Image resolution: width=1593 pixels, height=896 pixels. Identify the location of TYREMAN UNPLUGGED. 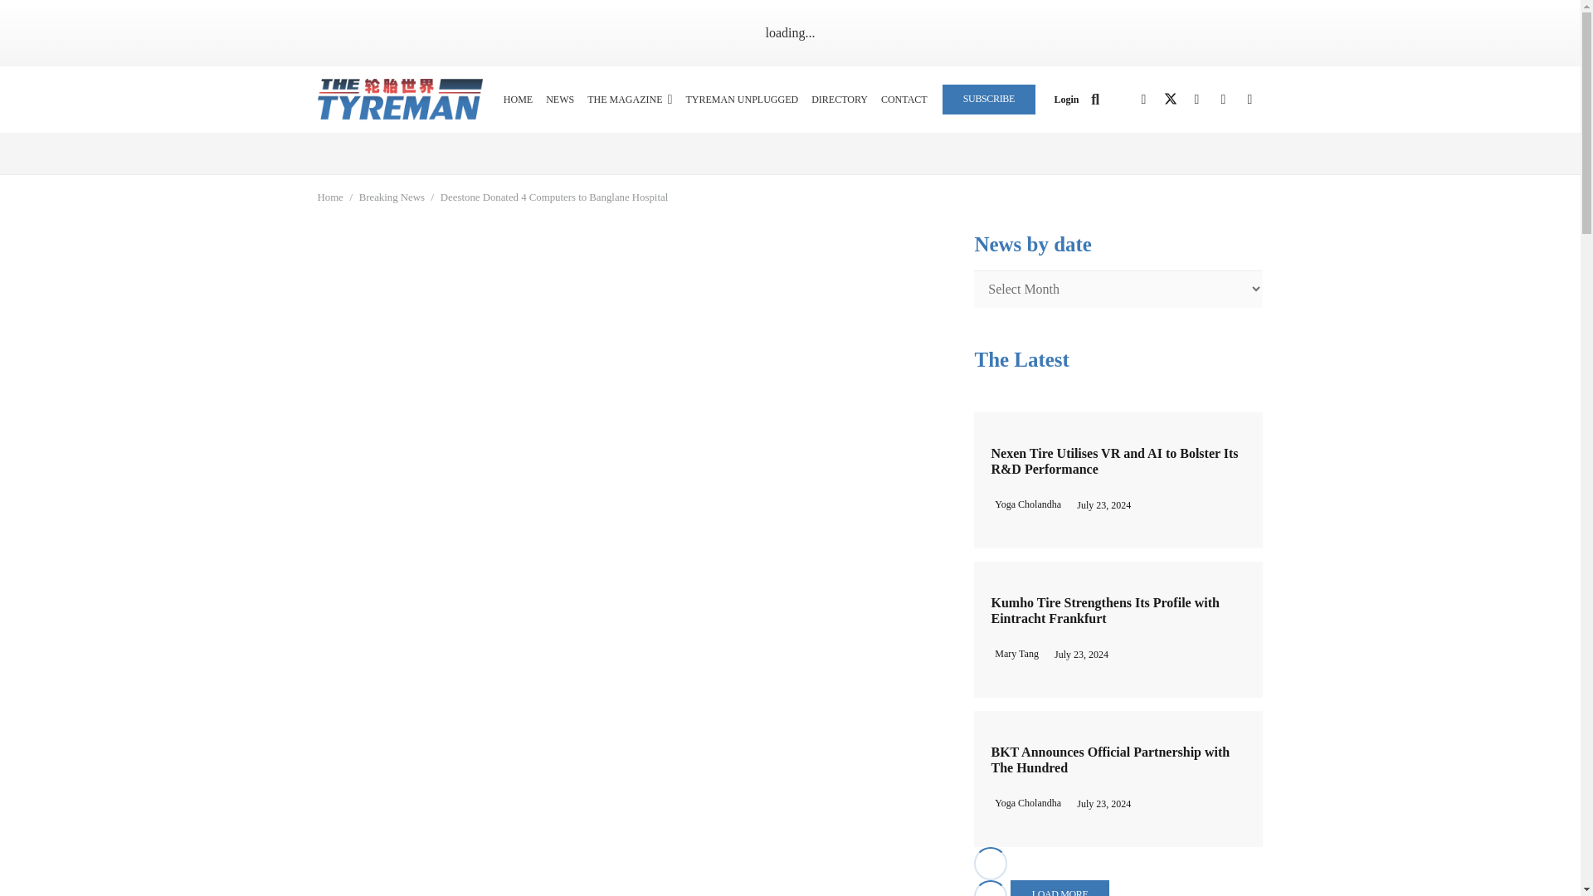
(741, 99).